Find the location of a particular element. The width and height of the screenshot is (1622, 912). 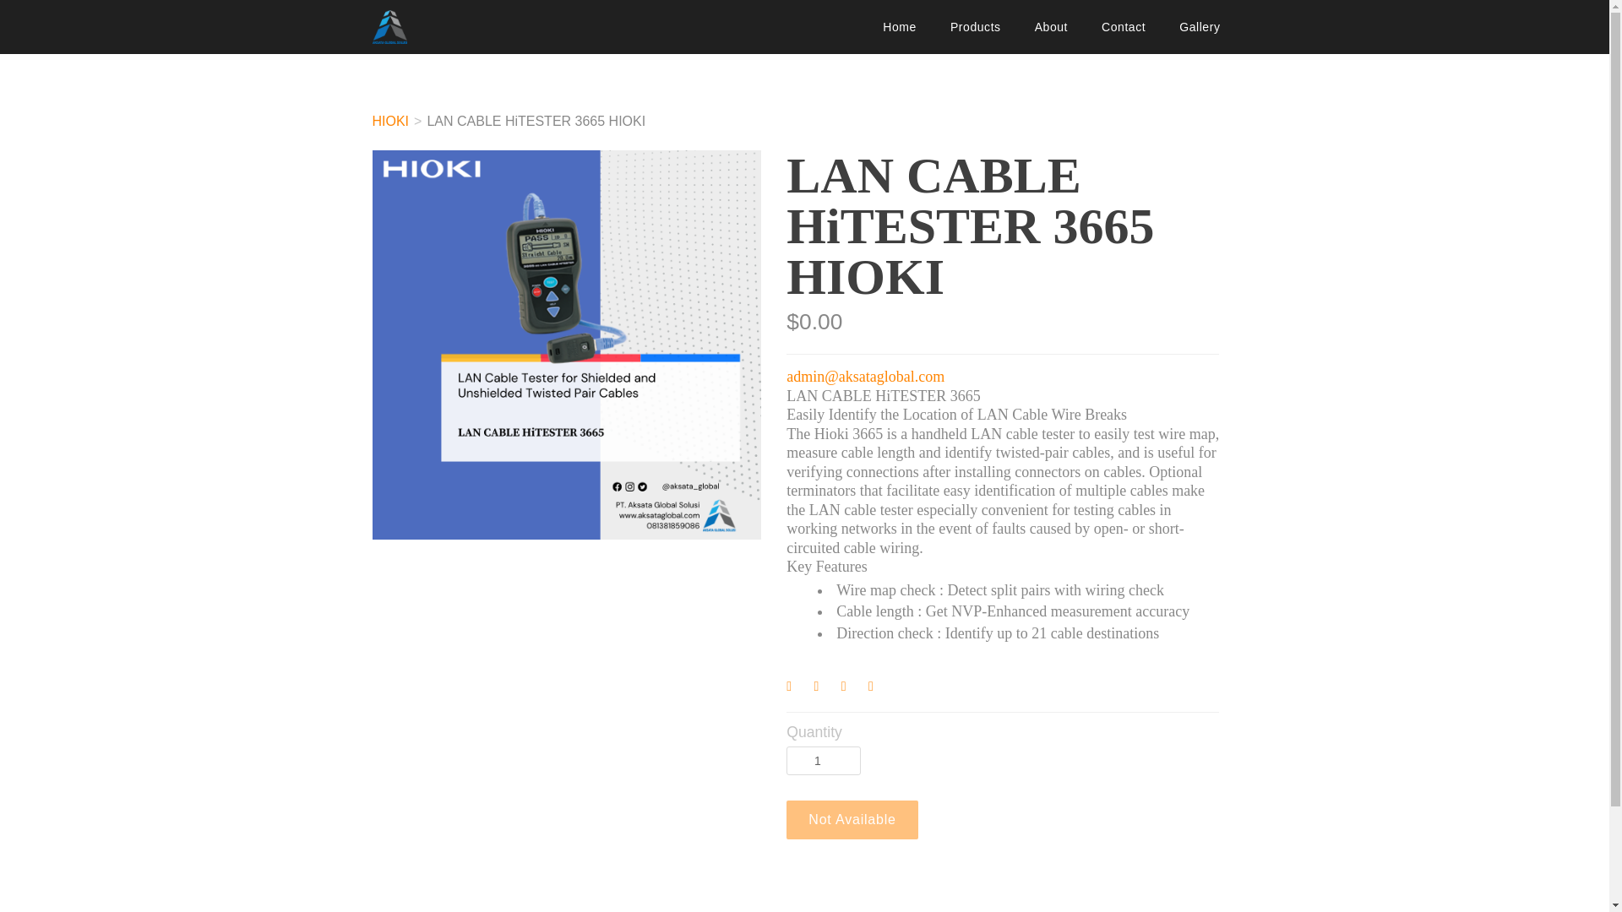

Share on Facebook is located at coordinates (796, 689).